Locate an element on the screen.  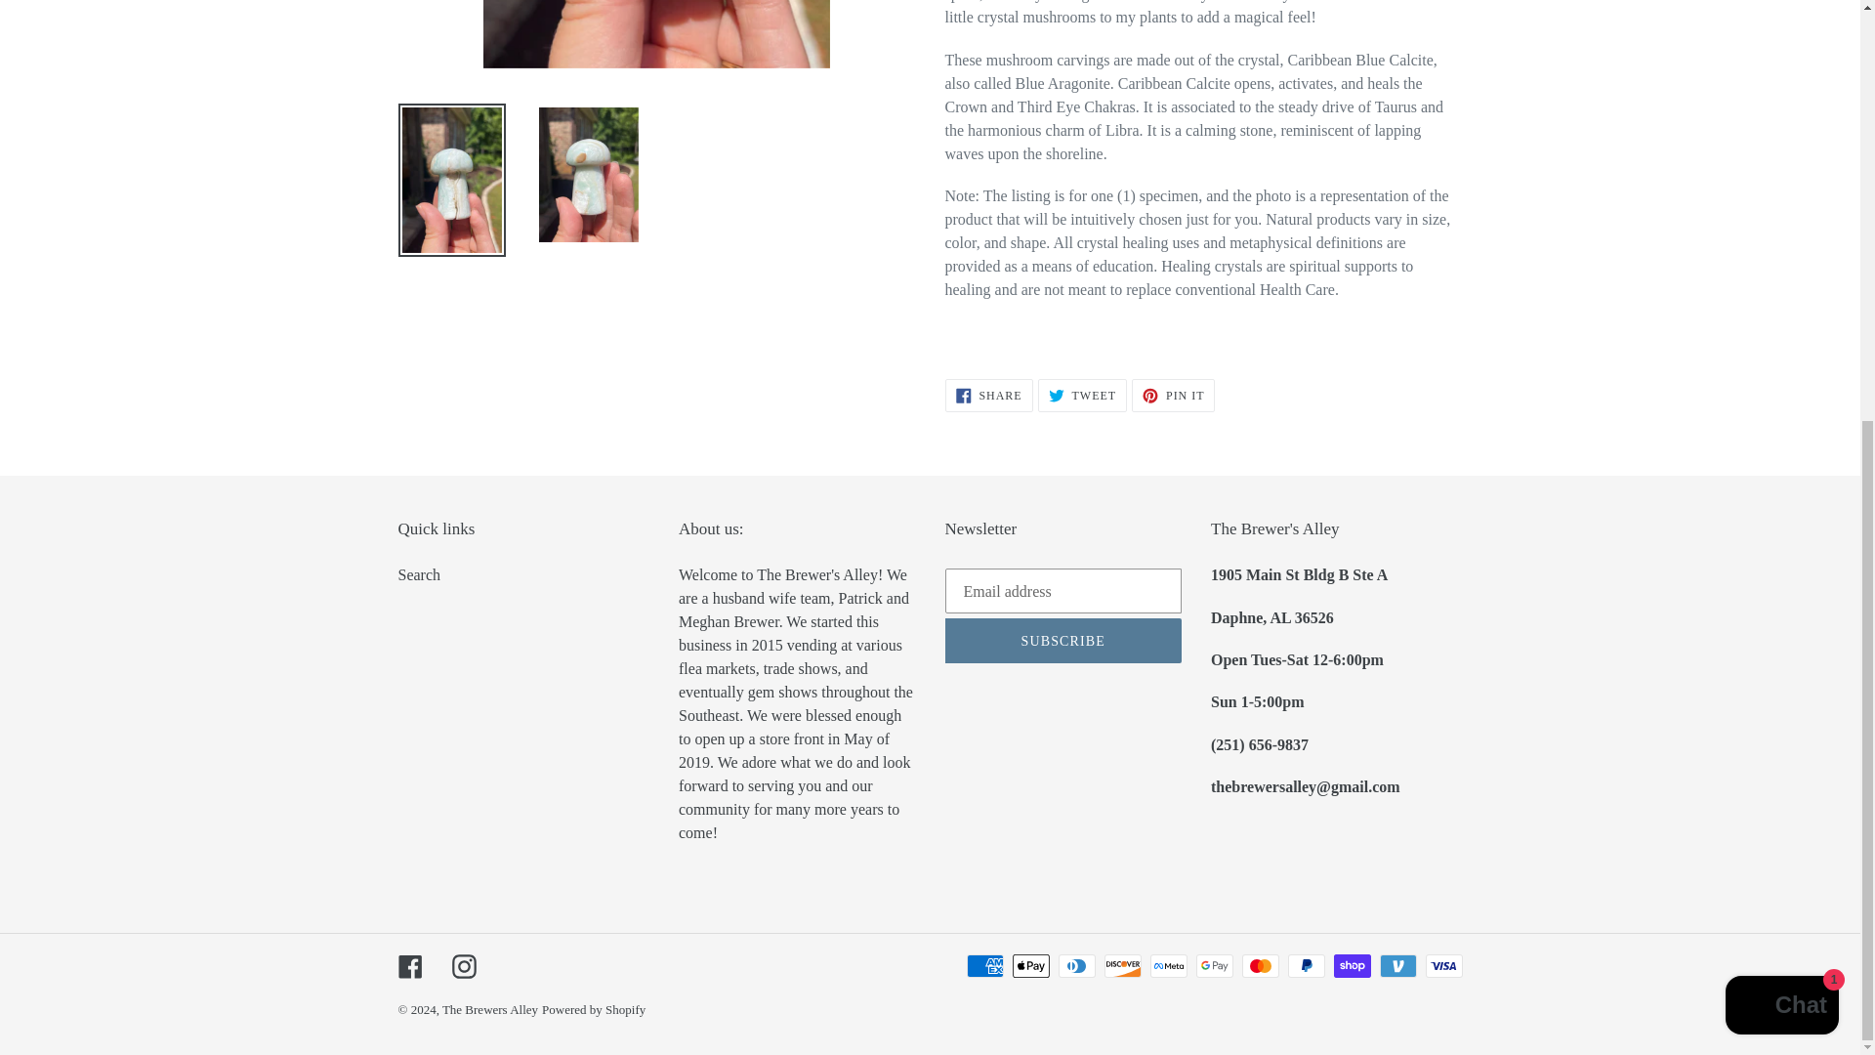
SUBSCRIBE is located at coordinates (410, 967).